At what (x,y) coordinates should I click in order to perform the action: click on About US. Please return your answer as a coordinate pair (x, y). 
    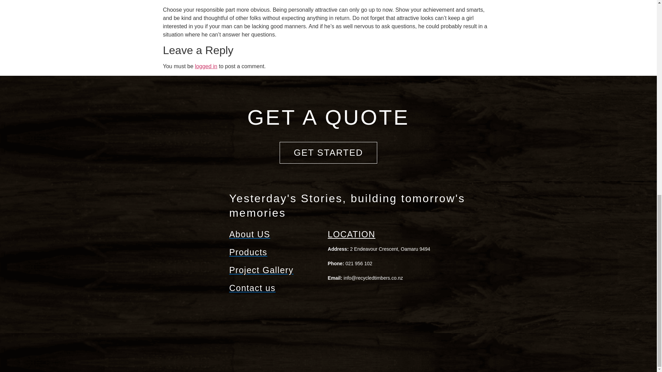
    Looking at the image, I should click on (275, 234).